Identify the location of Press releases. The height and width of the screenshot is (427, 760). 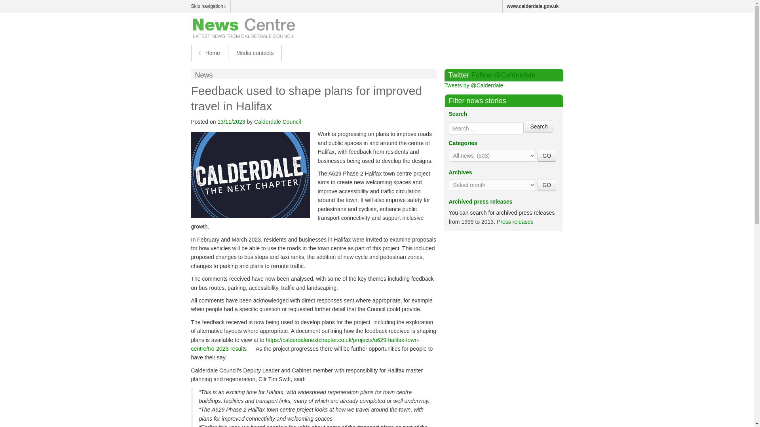
(515, 221).